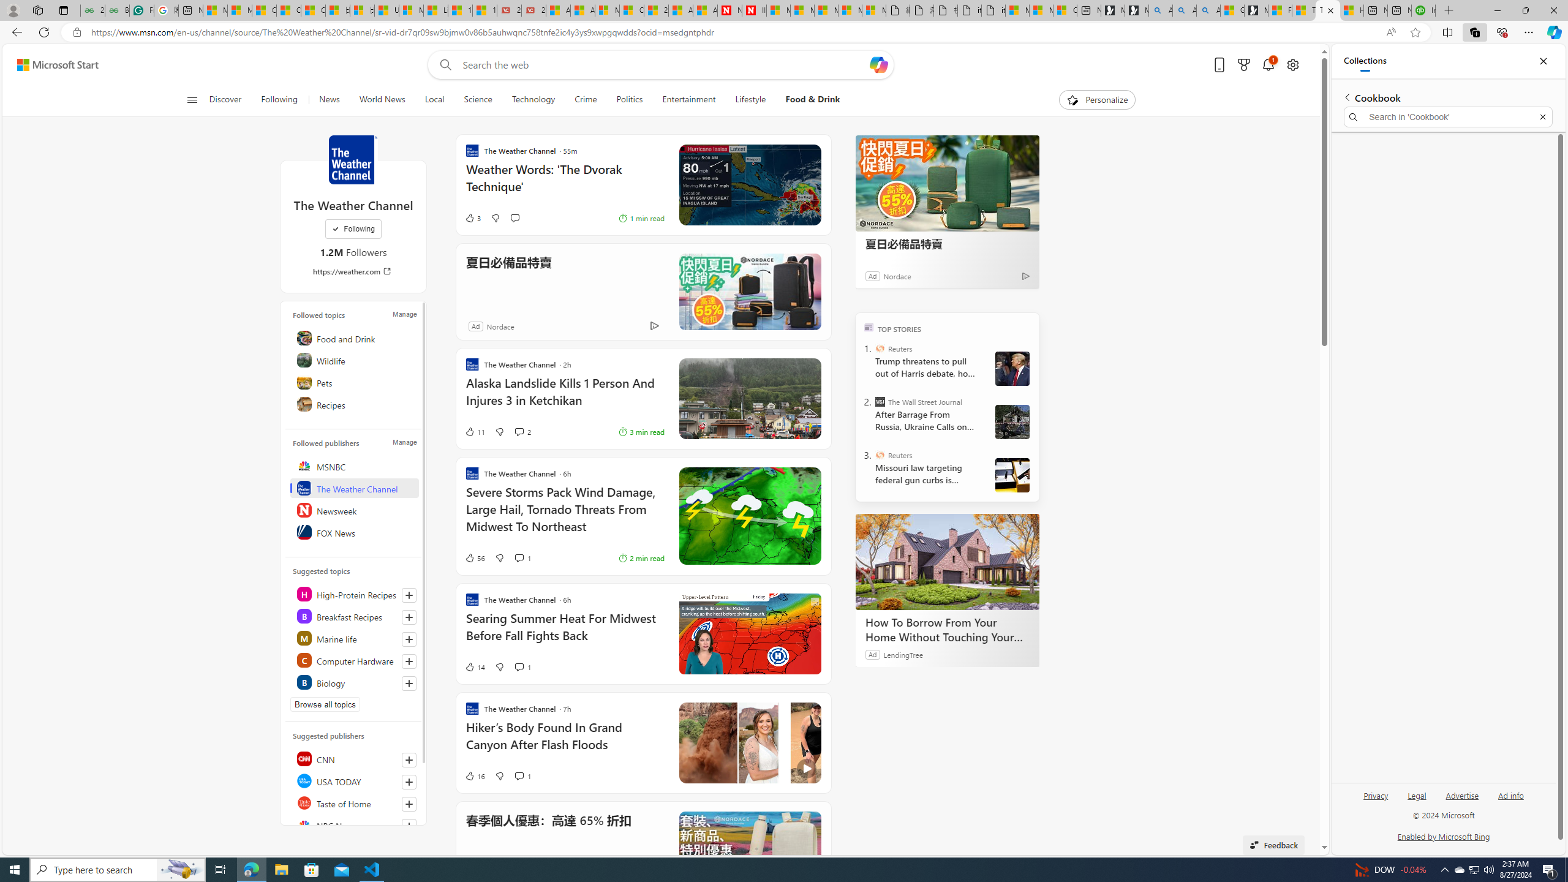 The image size is (1568, 882). What do you see at coordinates (354, 360) in the screenshot?
I see `Wildlife` at bounding box center [354, 360].